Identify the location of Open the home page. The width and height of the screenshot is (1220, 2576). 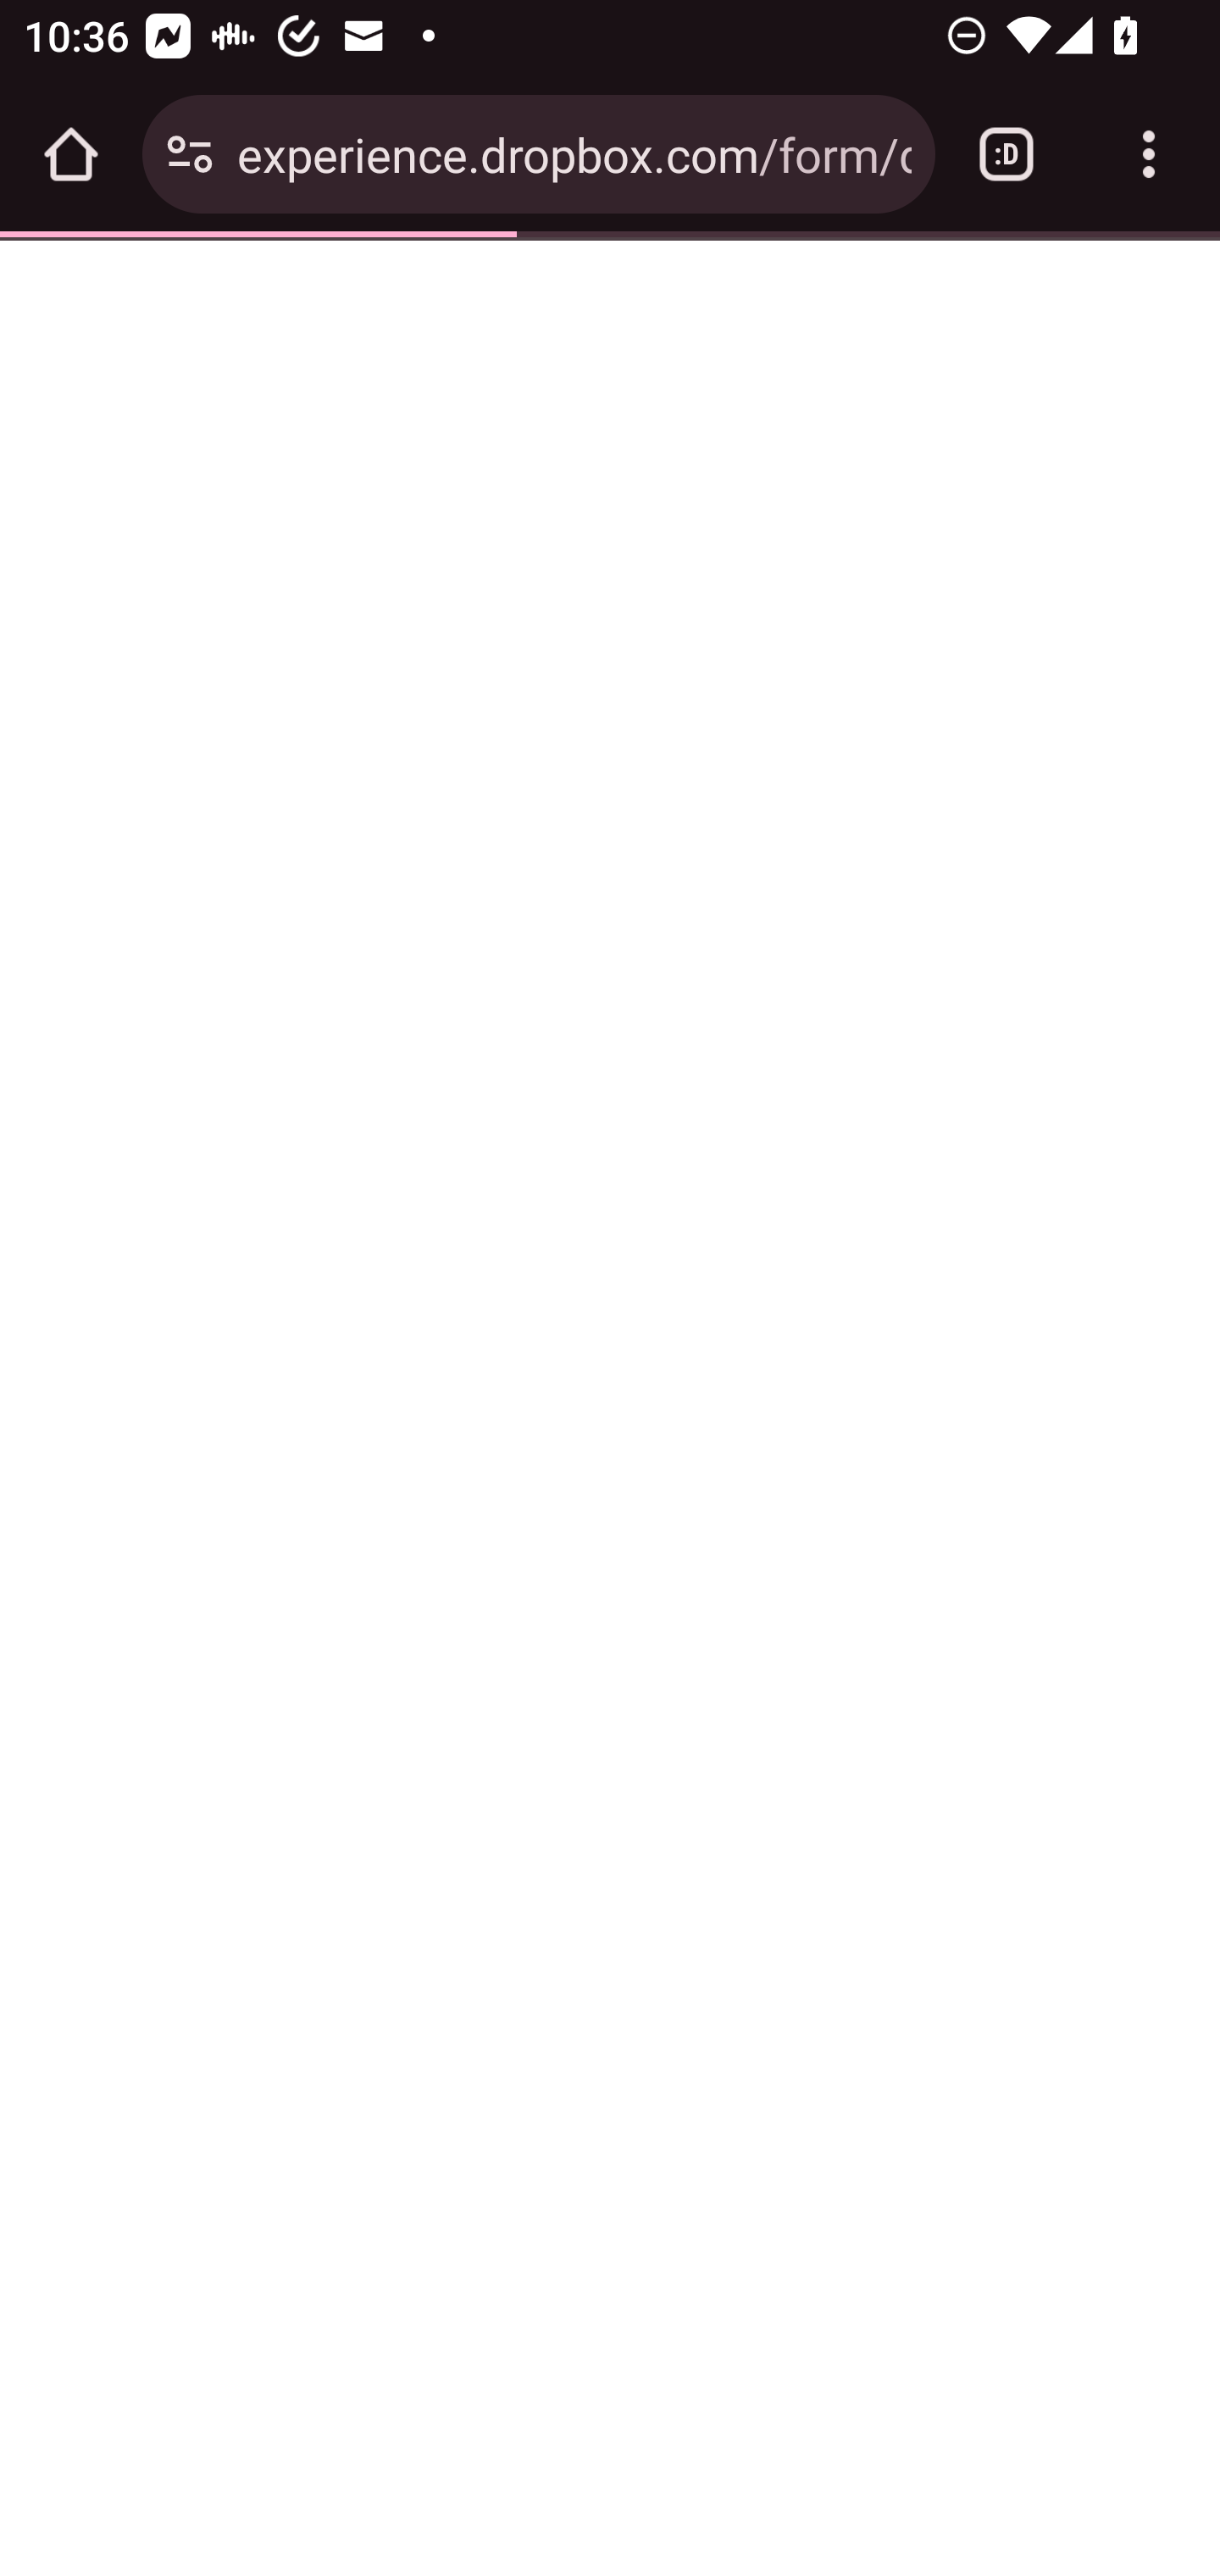
(71, 154).